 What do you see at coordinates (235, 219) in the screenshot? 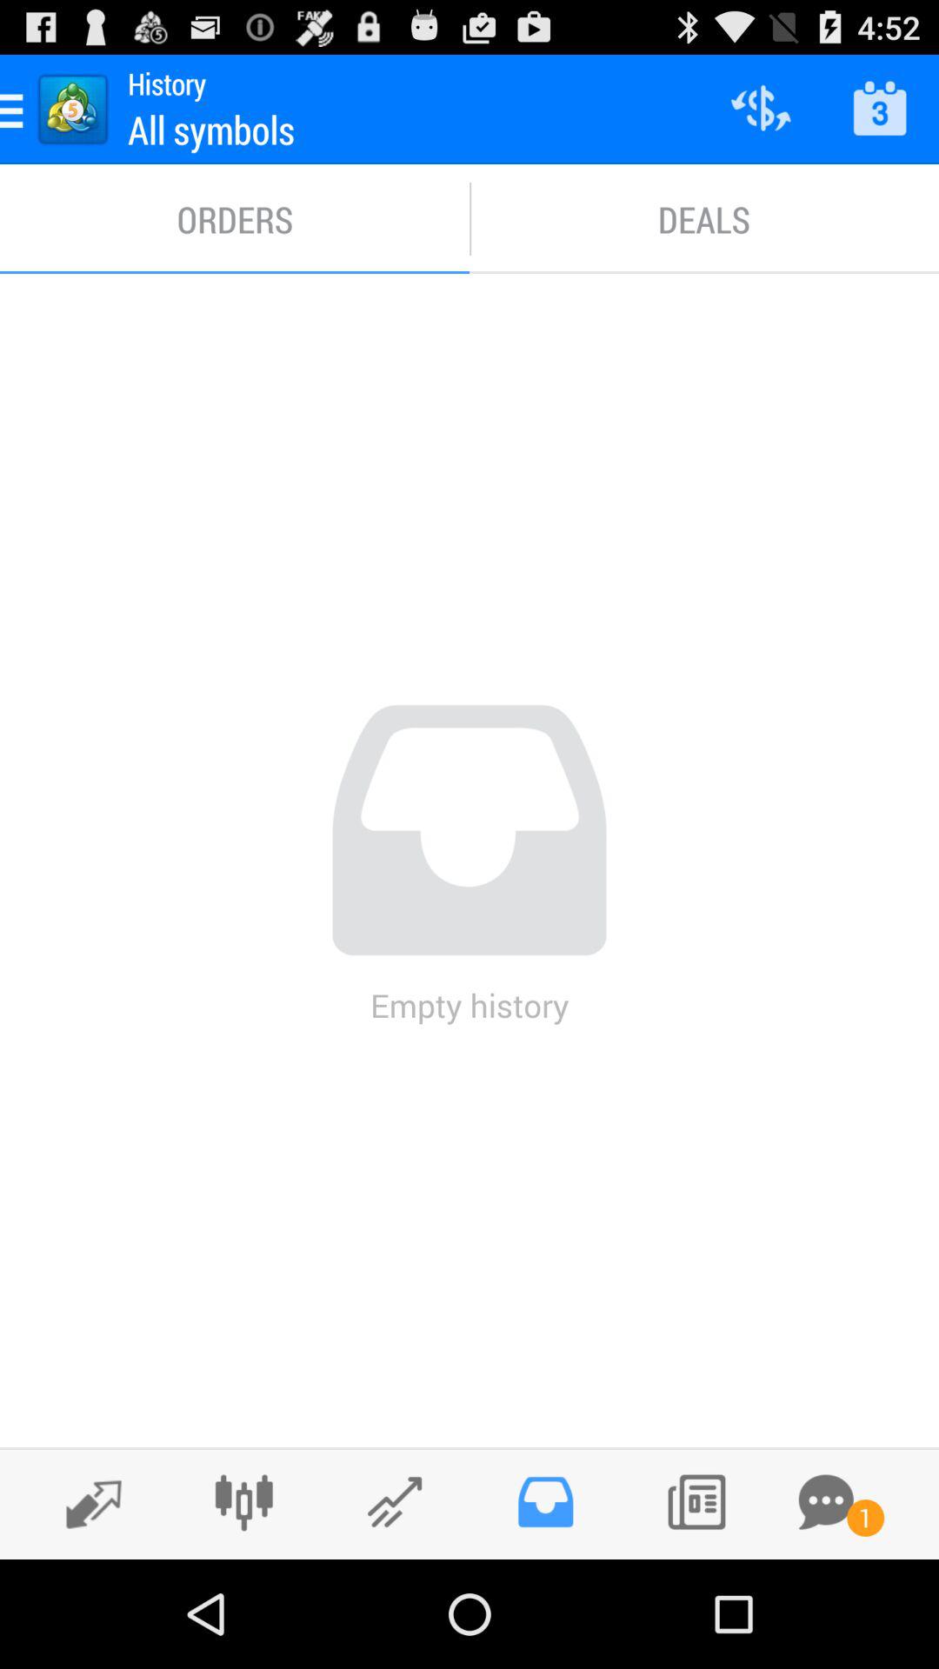
I see `swipe to orders item` at bounding box center [235, 219].